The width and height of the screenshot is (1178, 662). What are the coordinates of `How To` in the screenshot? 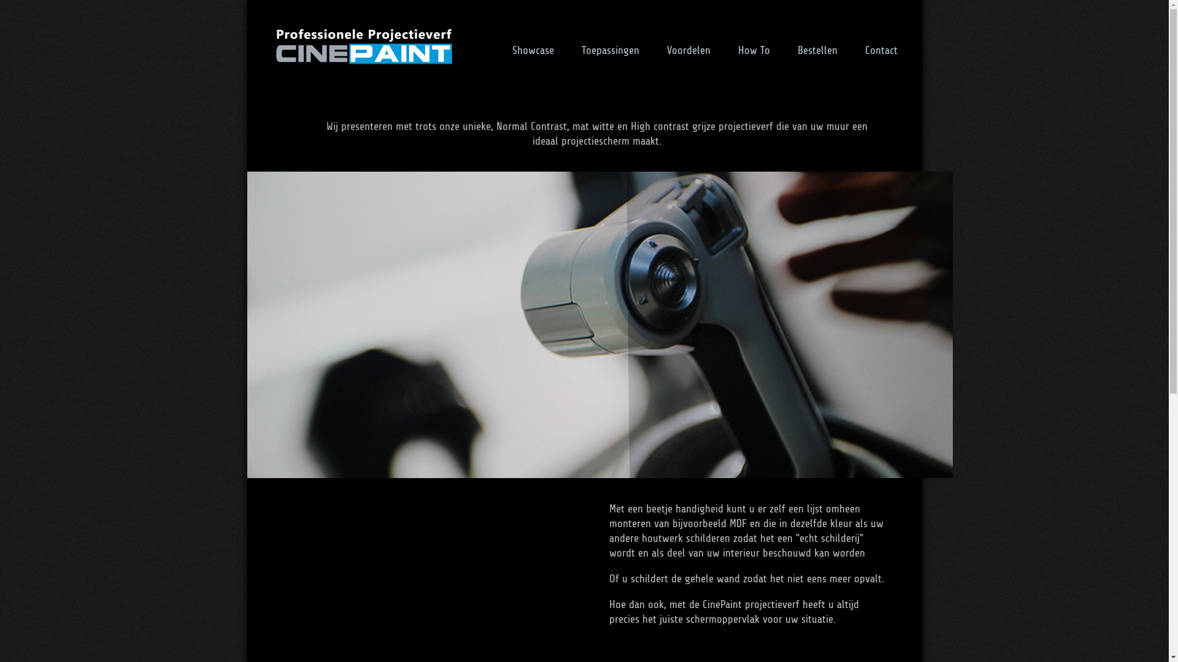 It's located at (753, 50).